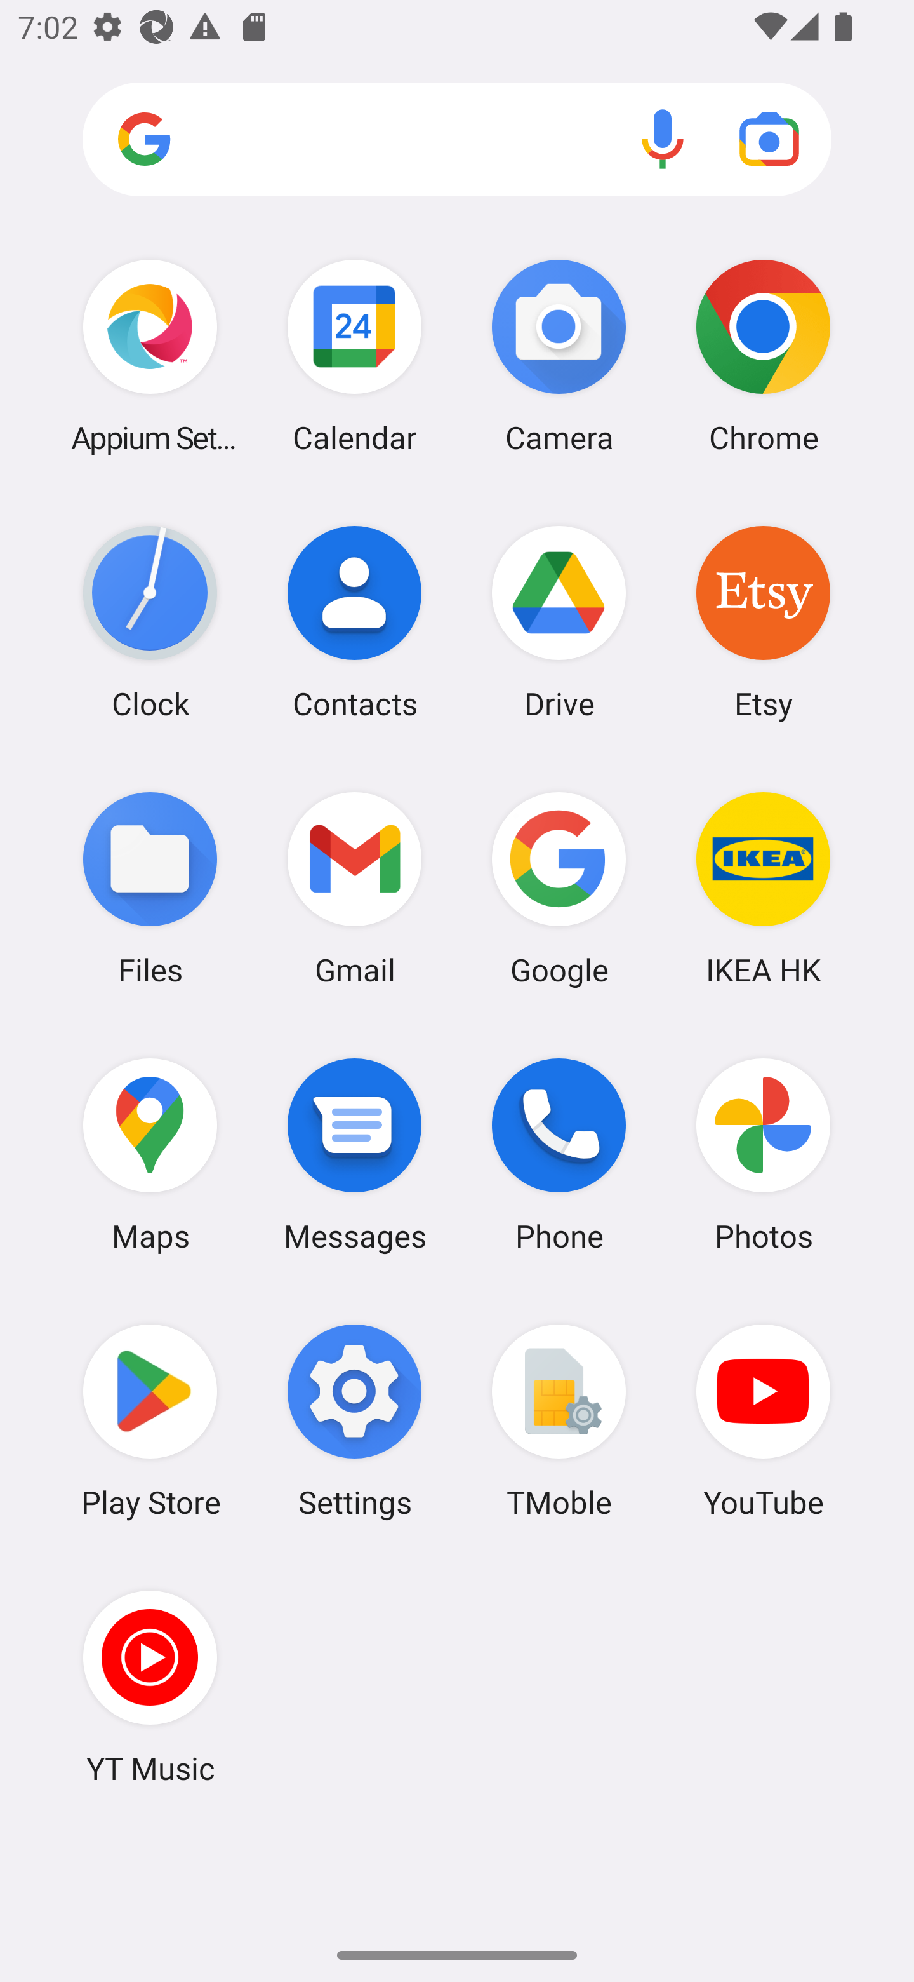 This screenshot has height=1982, width=914. Describe the element at coordinates (769, 138) in the screenshot. I see `Google Lens` at that location.